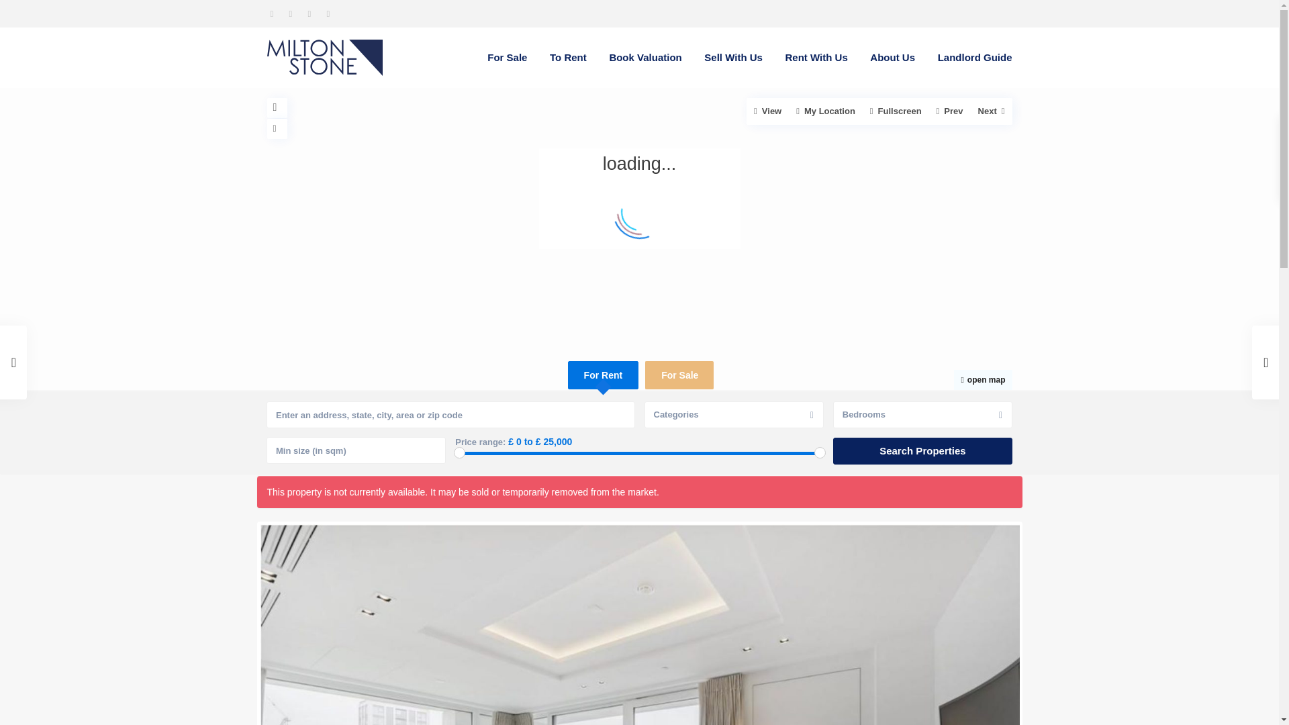 Image resolution: width=1289 pixels, height=725 pixels. I want to click on 14795.jpg, so click(129, 624).